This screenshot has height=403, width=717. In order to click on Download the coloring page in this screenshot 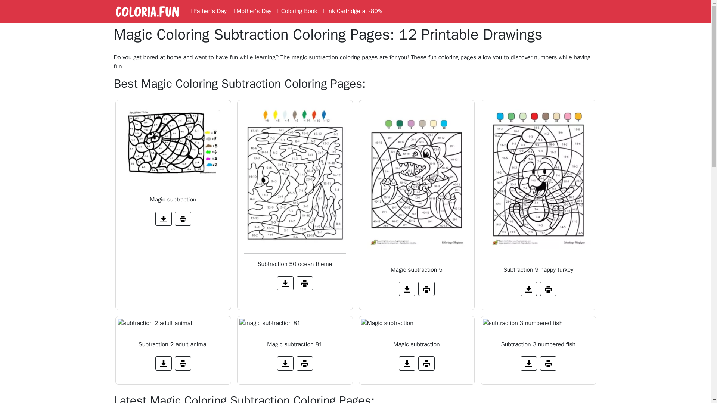, I will do `click(407, 288)`.